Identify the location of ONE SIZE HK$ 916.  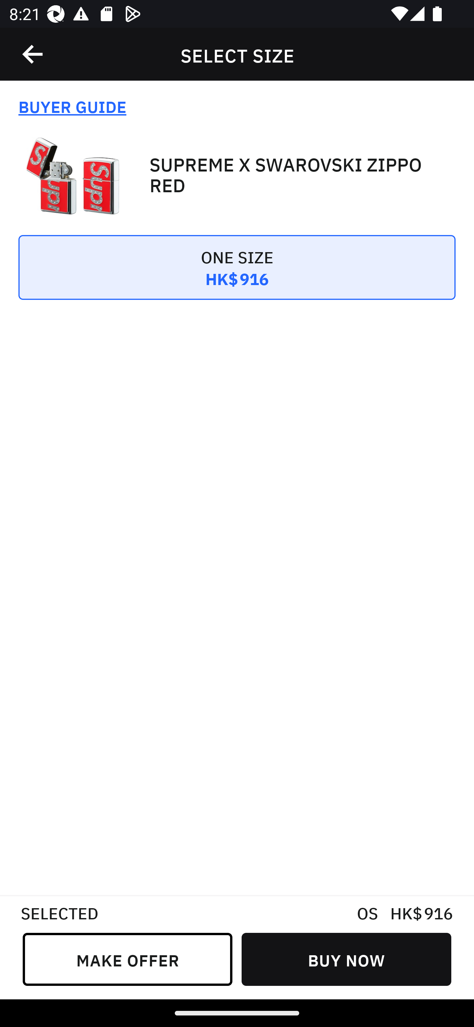
(237, 276).